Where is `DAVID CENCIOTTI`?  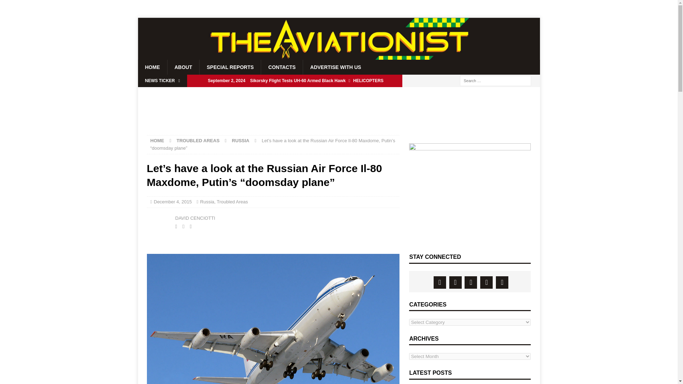 DAVID CENCIOTTI is located at coordinates (195, 218).